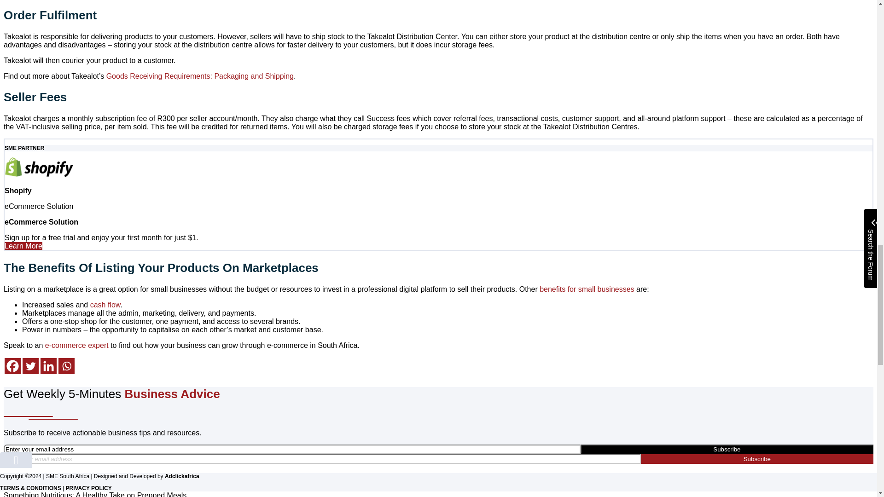  I want to click on Twitter, so click(30, 366).